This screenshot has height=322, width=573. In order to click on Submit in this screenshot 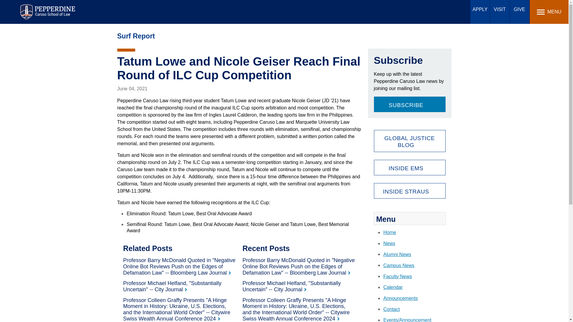, I will do `click(180, 7)`.